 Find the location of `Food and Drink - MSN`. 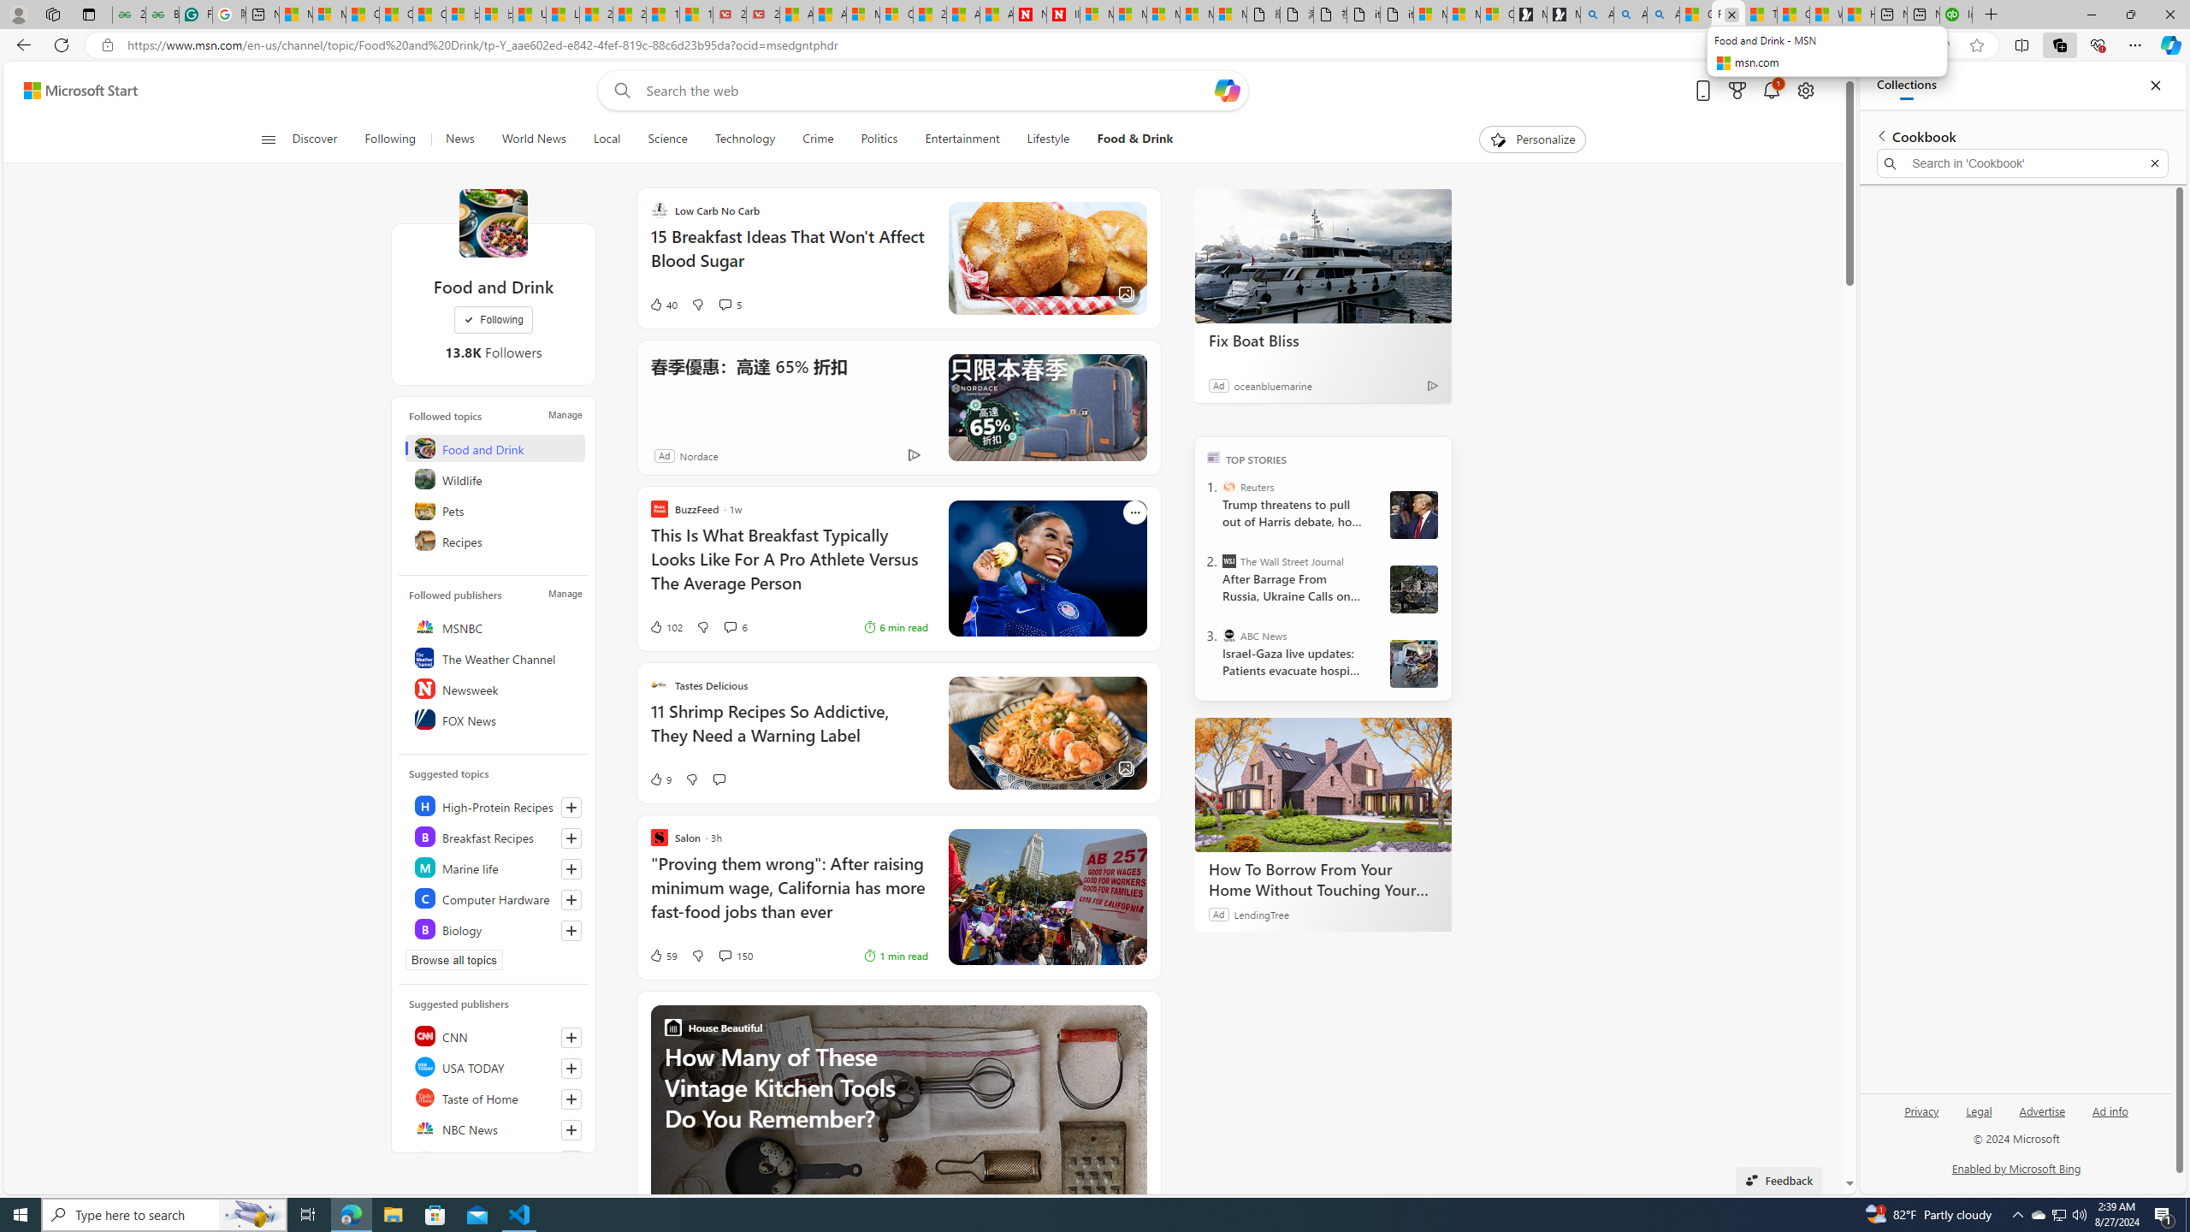

Food and Drink - MSN is located at coordinates (1729, 15).